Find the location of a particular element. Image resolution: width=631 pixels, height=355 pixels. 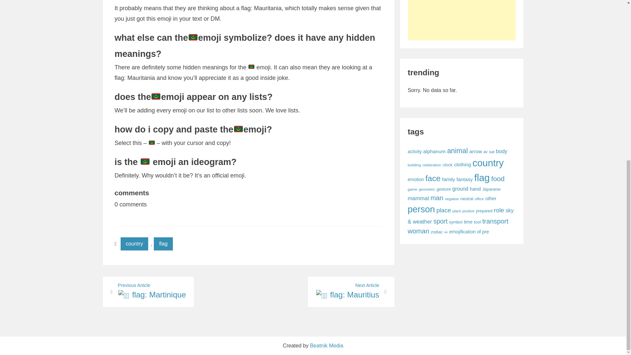

av is located at coordinates (433, 178).